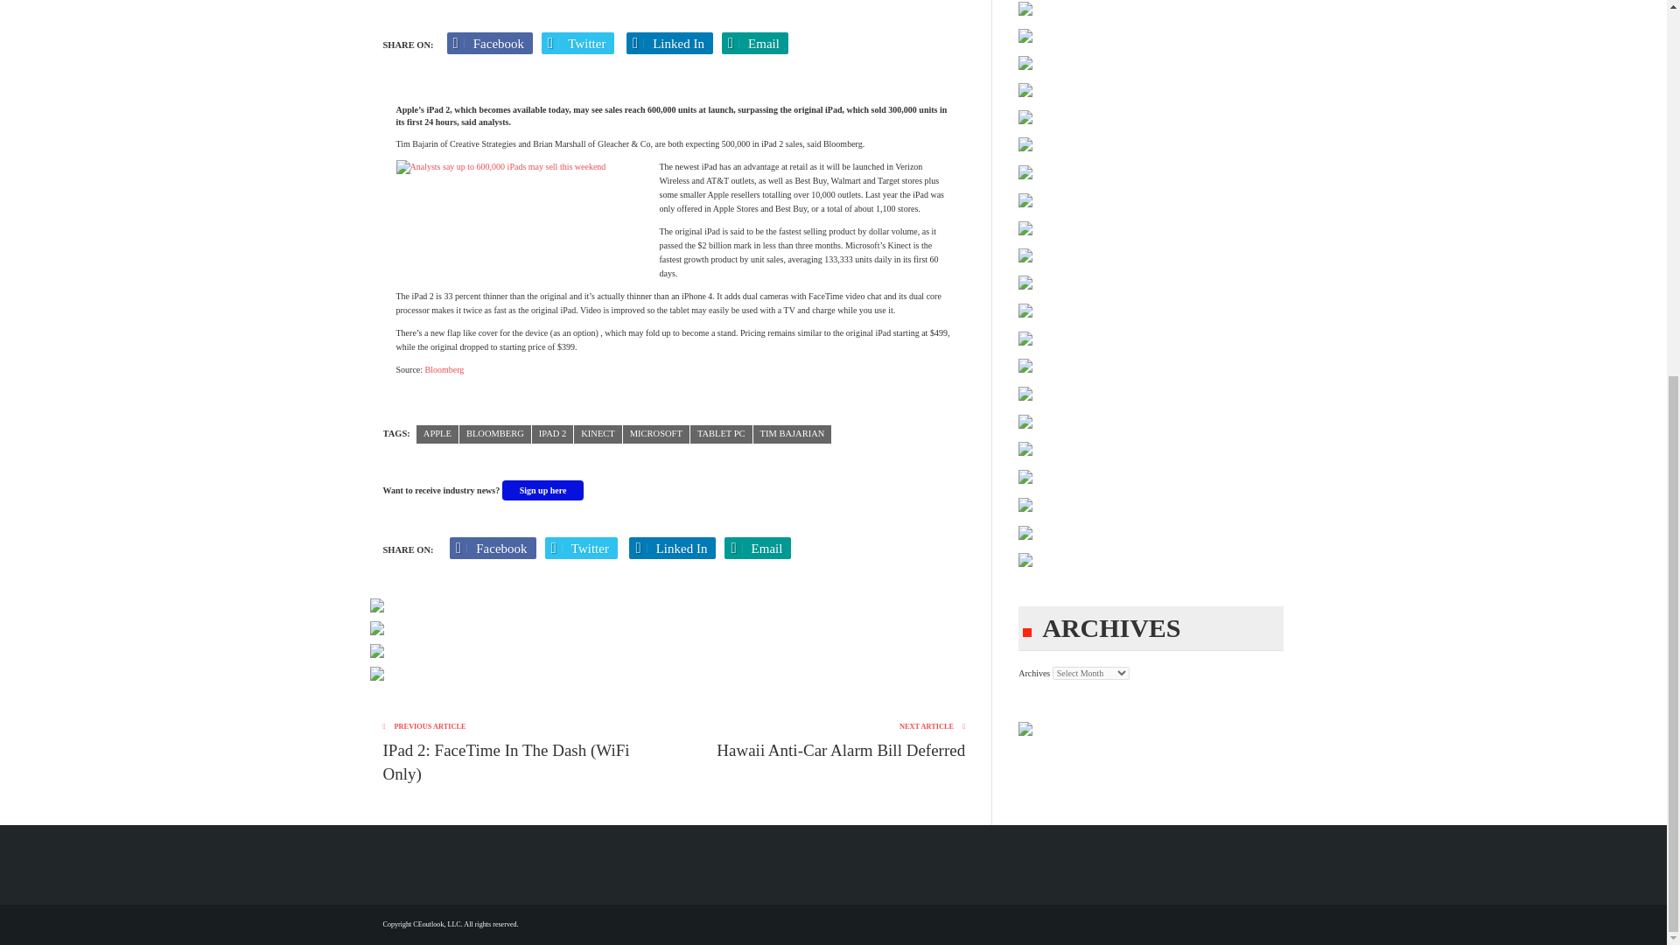 This screenshot has height=945, width=1680. Describe the element at coordinates (754, 42) in the screenshot. I see `Email` at that location.